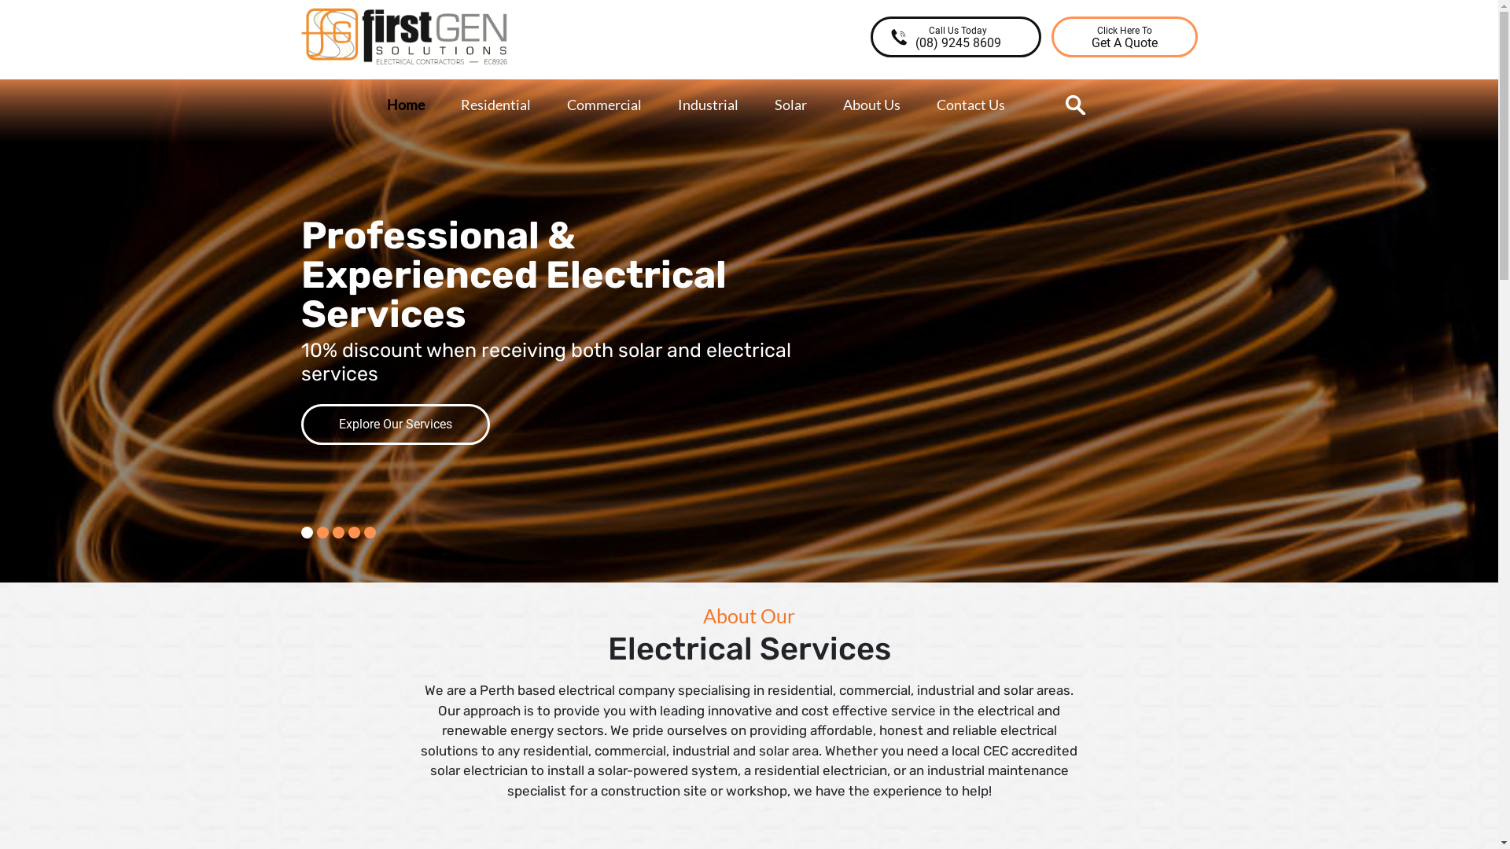  Describe the element at coordinates (970, 105) in the screenshot. I see `Contact Us` at that location.